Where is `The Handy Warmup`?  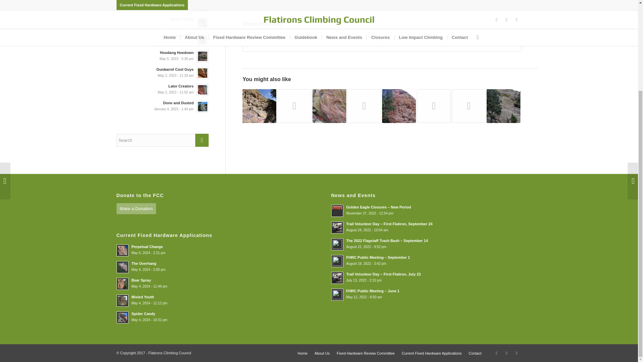 The Handy Warmup is located at coordinates (330, 106).